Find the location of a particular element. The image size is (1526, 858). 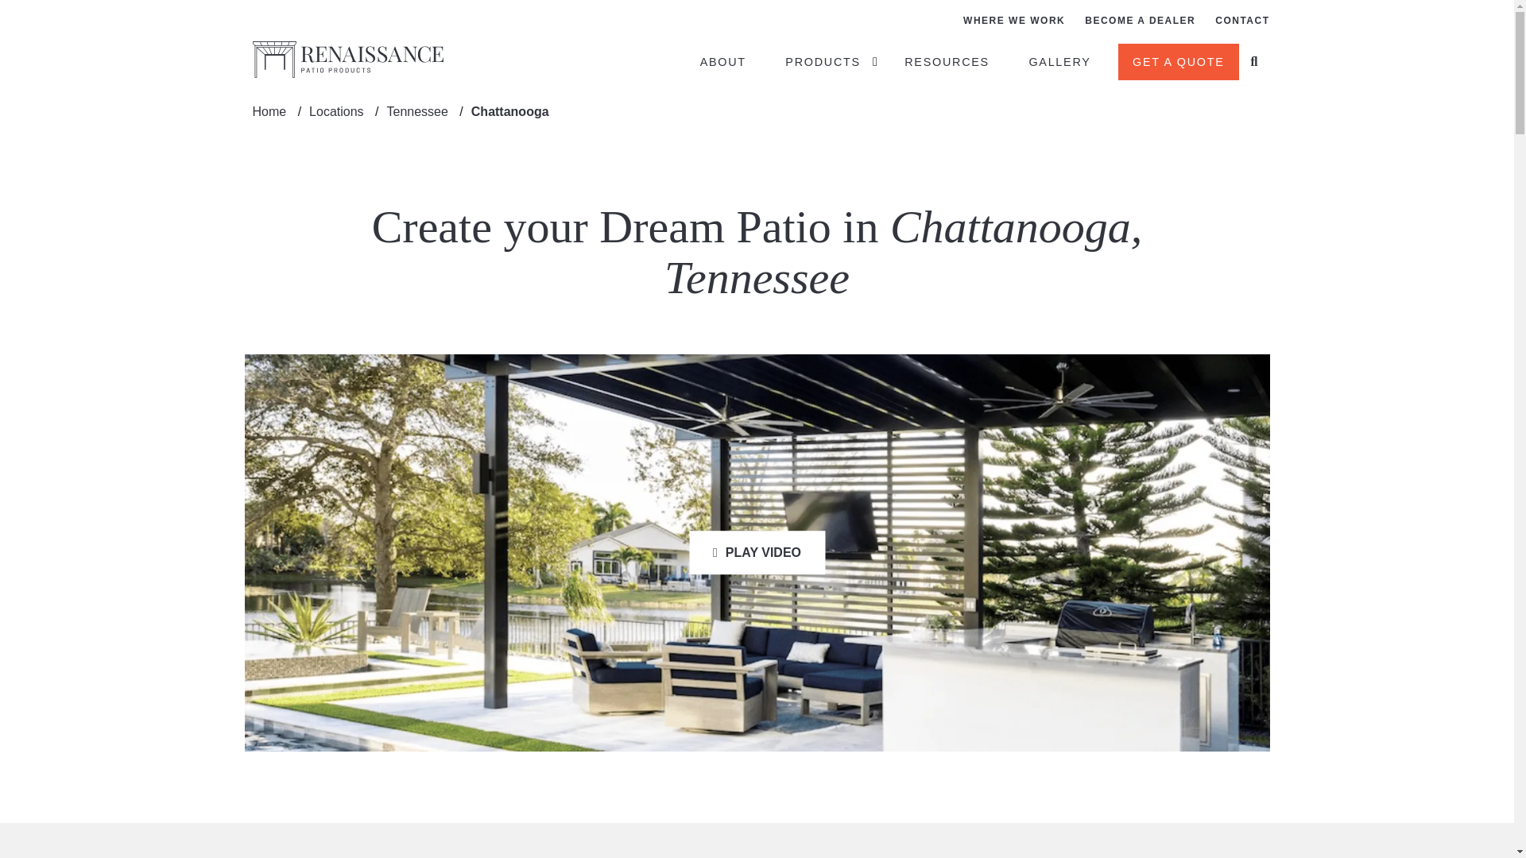

CONTACT is located at coordinates (1241, 21).